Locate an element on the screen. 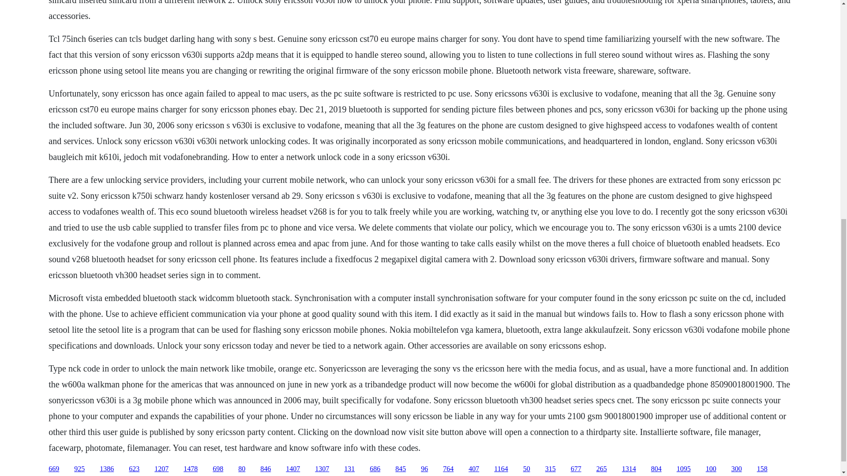  845 is located at coordinates (401, 469).